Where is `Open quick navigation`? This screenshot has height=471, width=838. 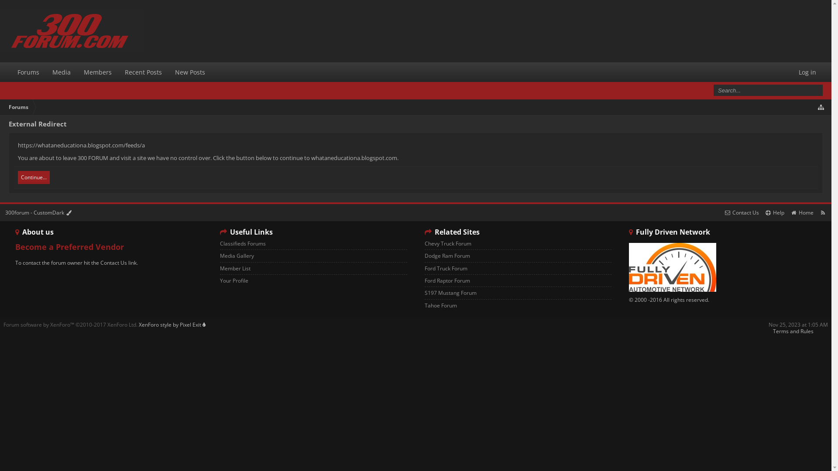
Open quick navigation is located at coordinates (821, 107).